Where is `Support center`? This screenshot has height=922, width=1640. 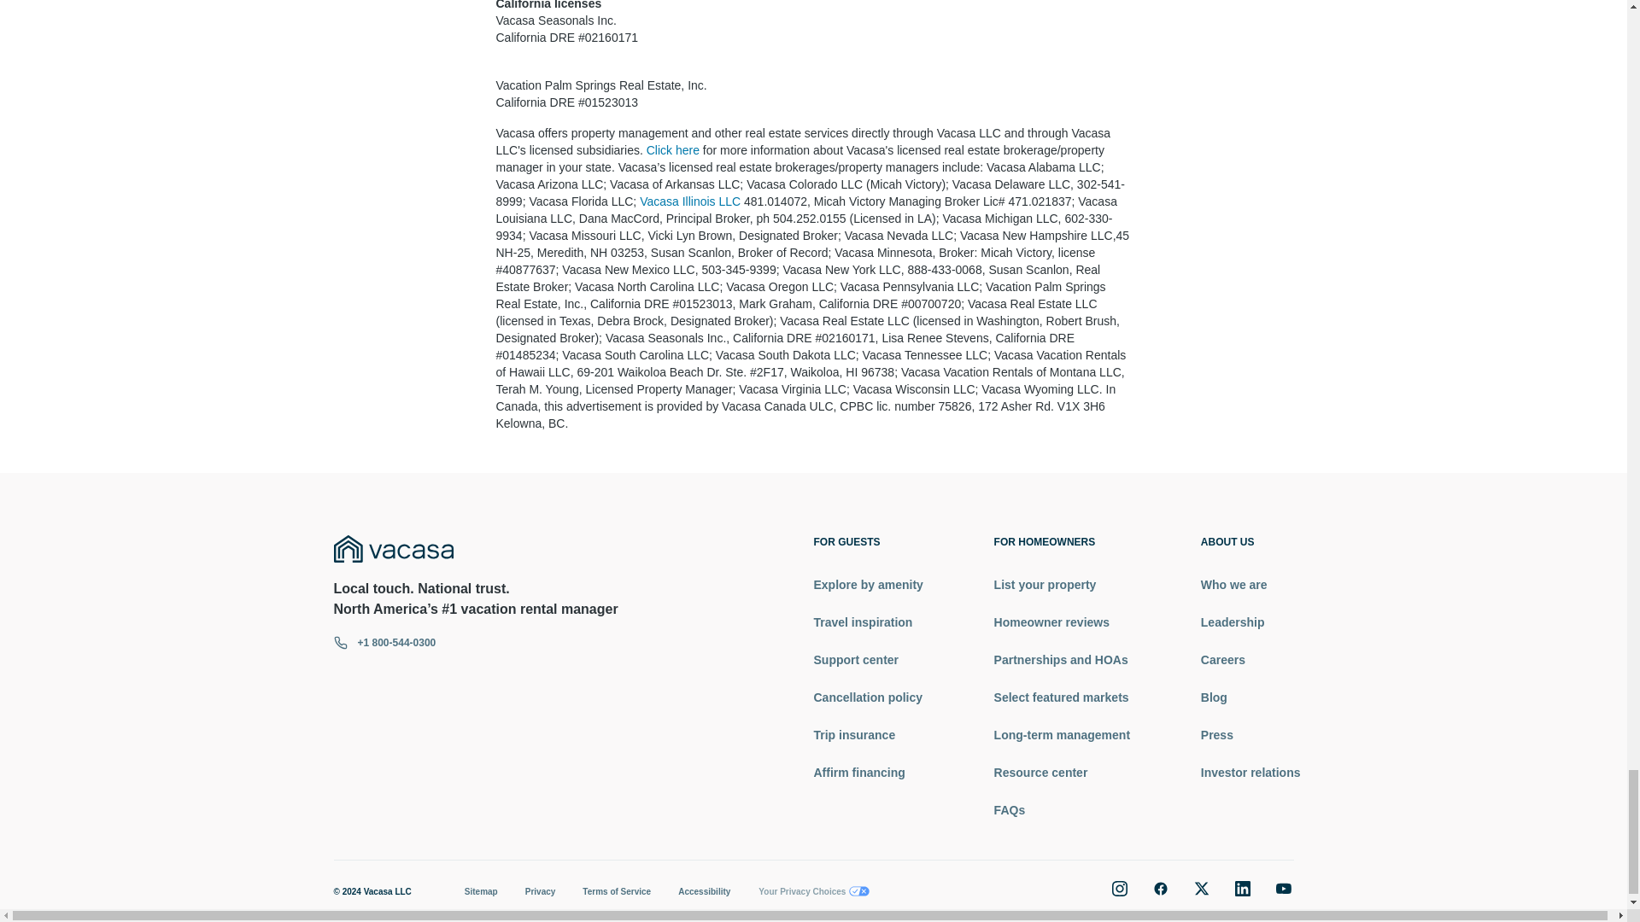
Support center is located at coordinates (868, 659).